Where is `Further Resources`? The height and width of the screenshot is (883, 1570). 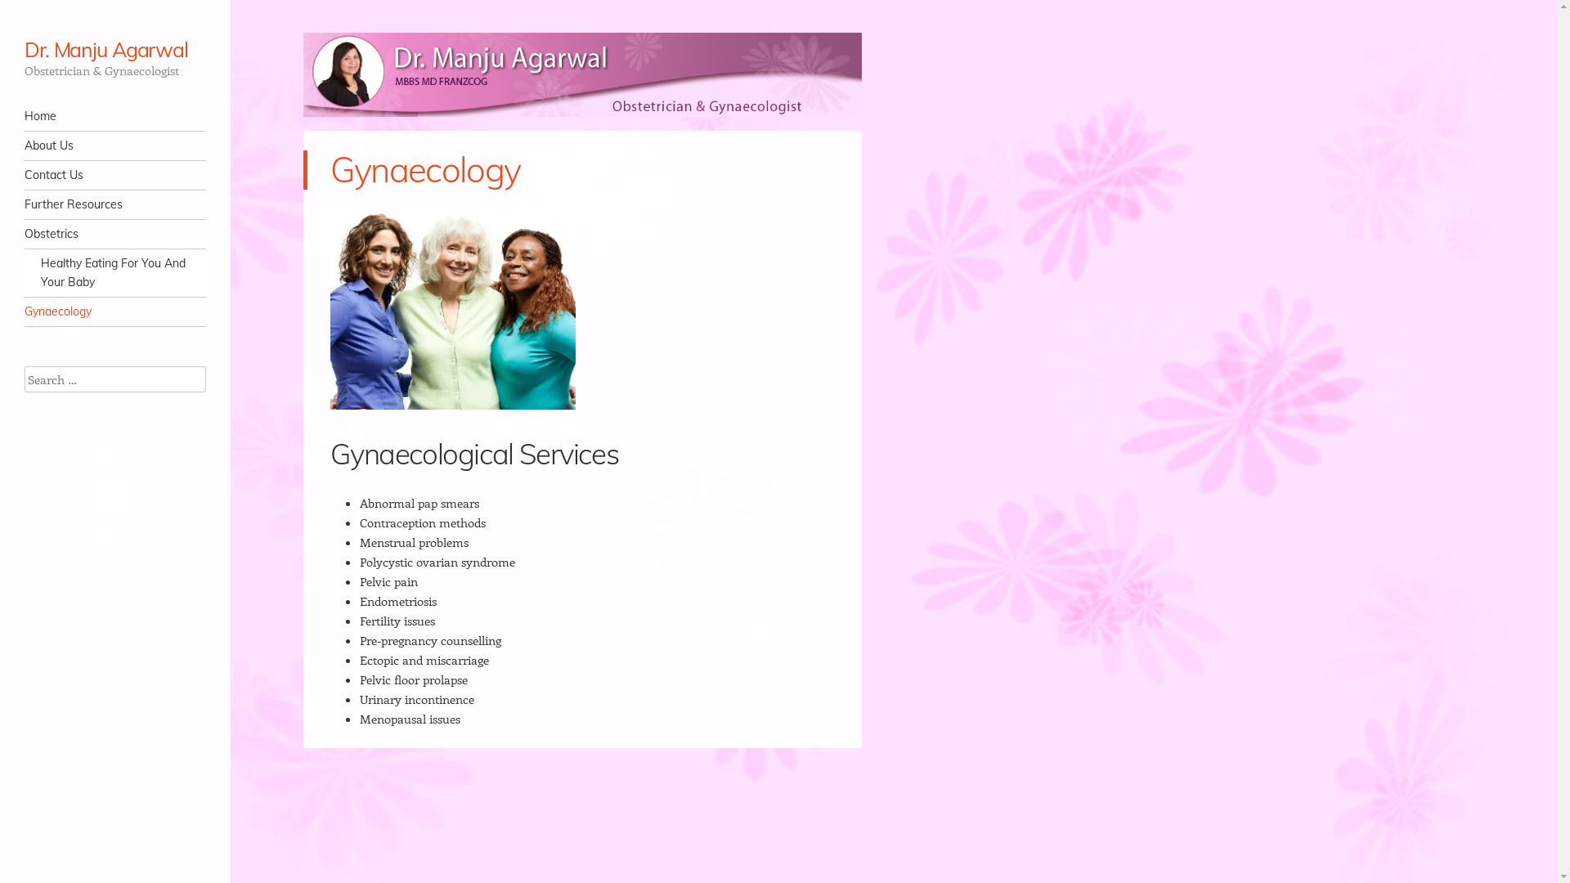
Further Resources is located at coordinates (115, 204).